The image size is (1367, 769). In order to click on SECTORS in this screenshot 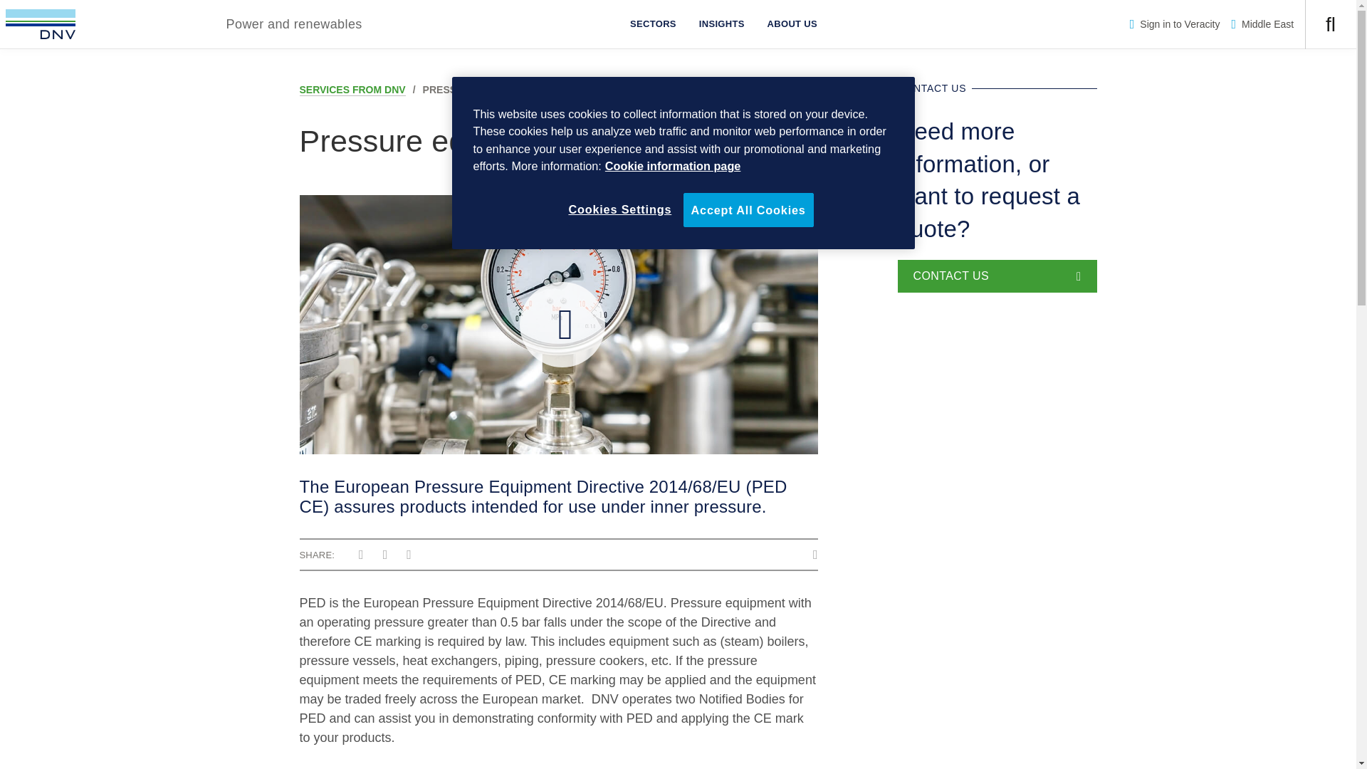, I will do `click(653, 24)`.